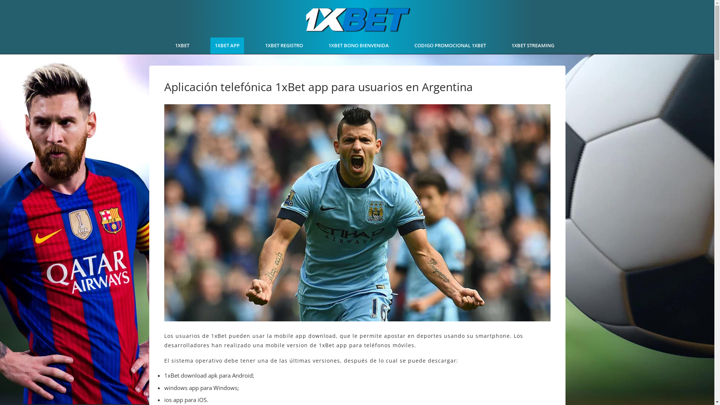 Image resolution: width=720 pixels, height=405 pixels. Describe the element at coordinates (182, 46) in the screenshot. I see `1XBET` at that location.